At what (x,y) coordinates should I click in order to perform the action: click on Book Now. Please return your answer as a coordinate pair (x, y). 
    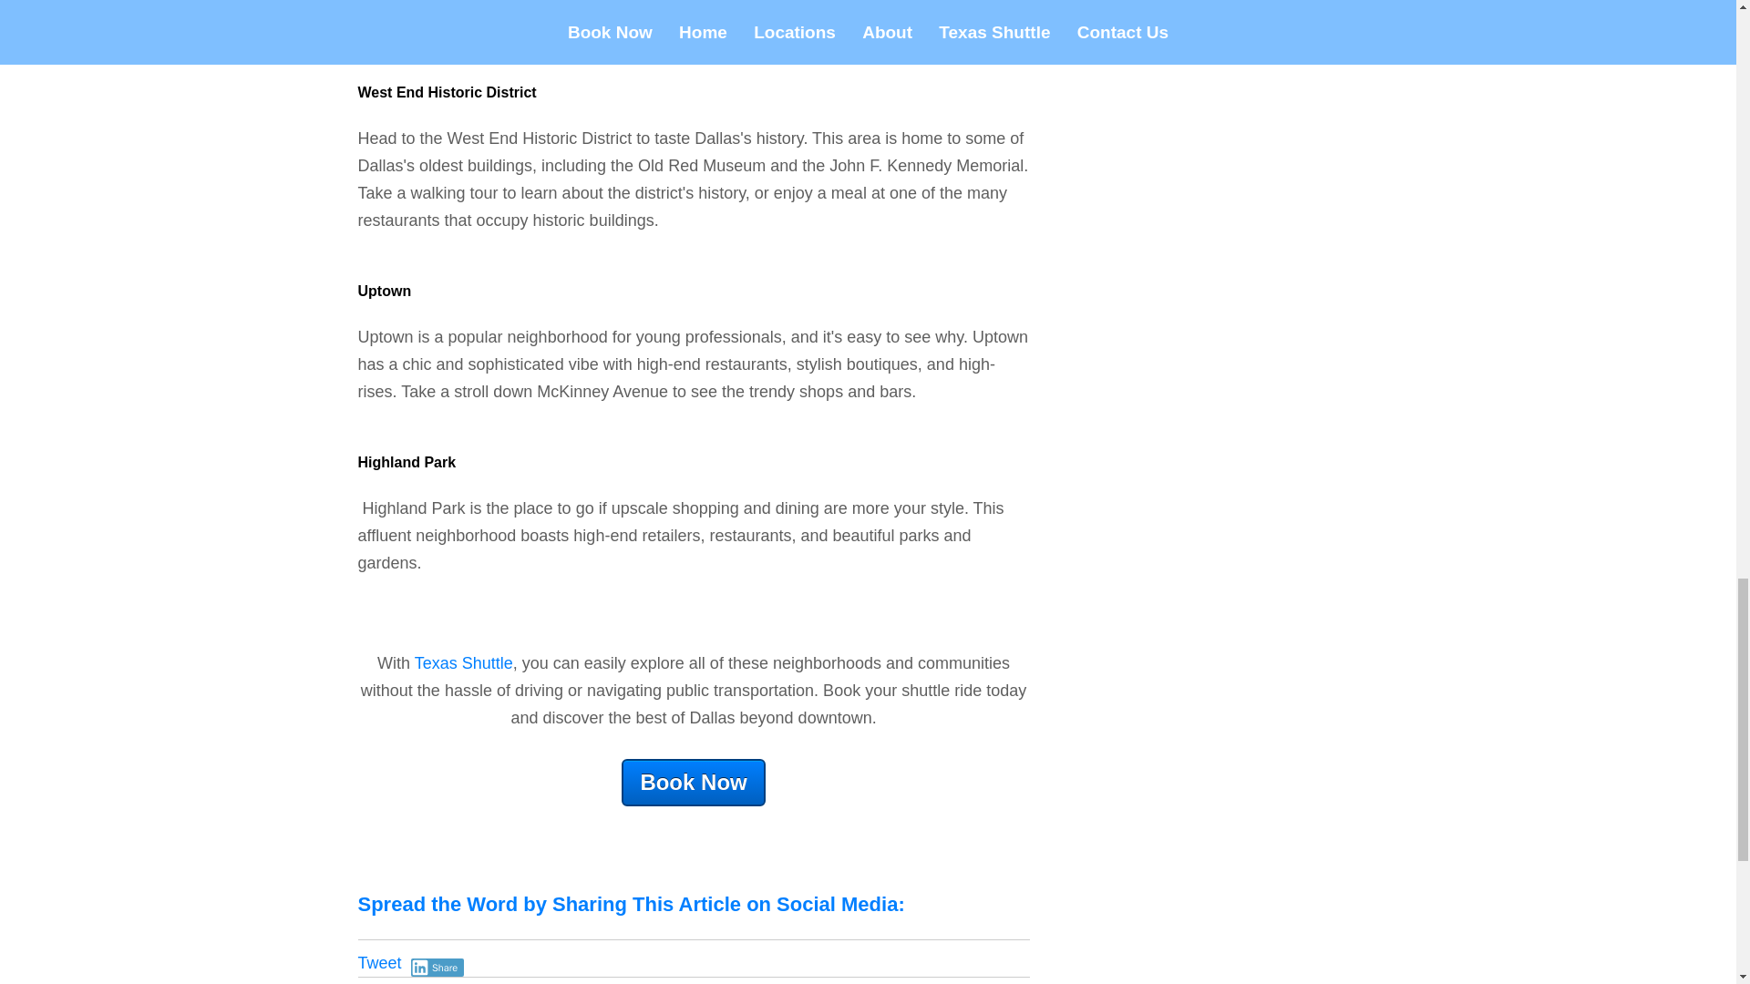
    Looking at the image, I should click on (693, 782).